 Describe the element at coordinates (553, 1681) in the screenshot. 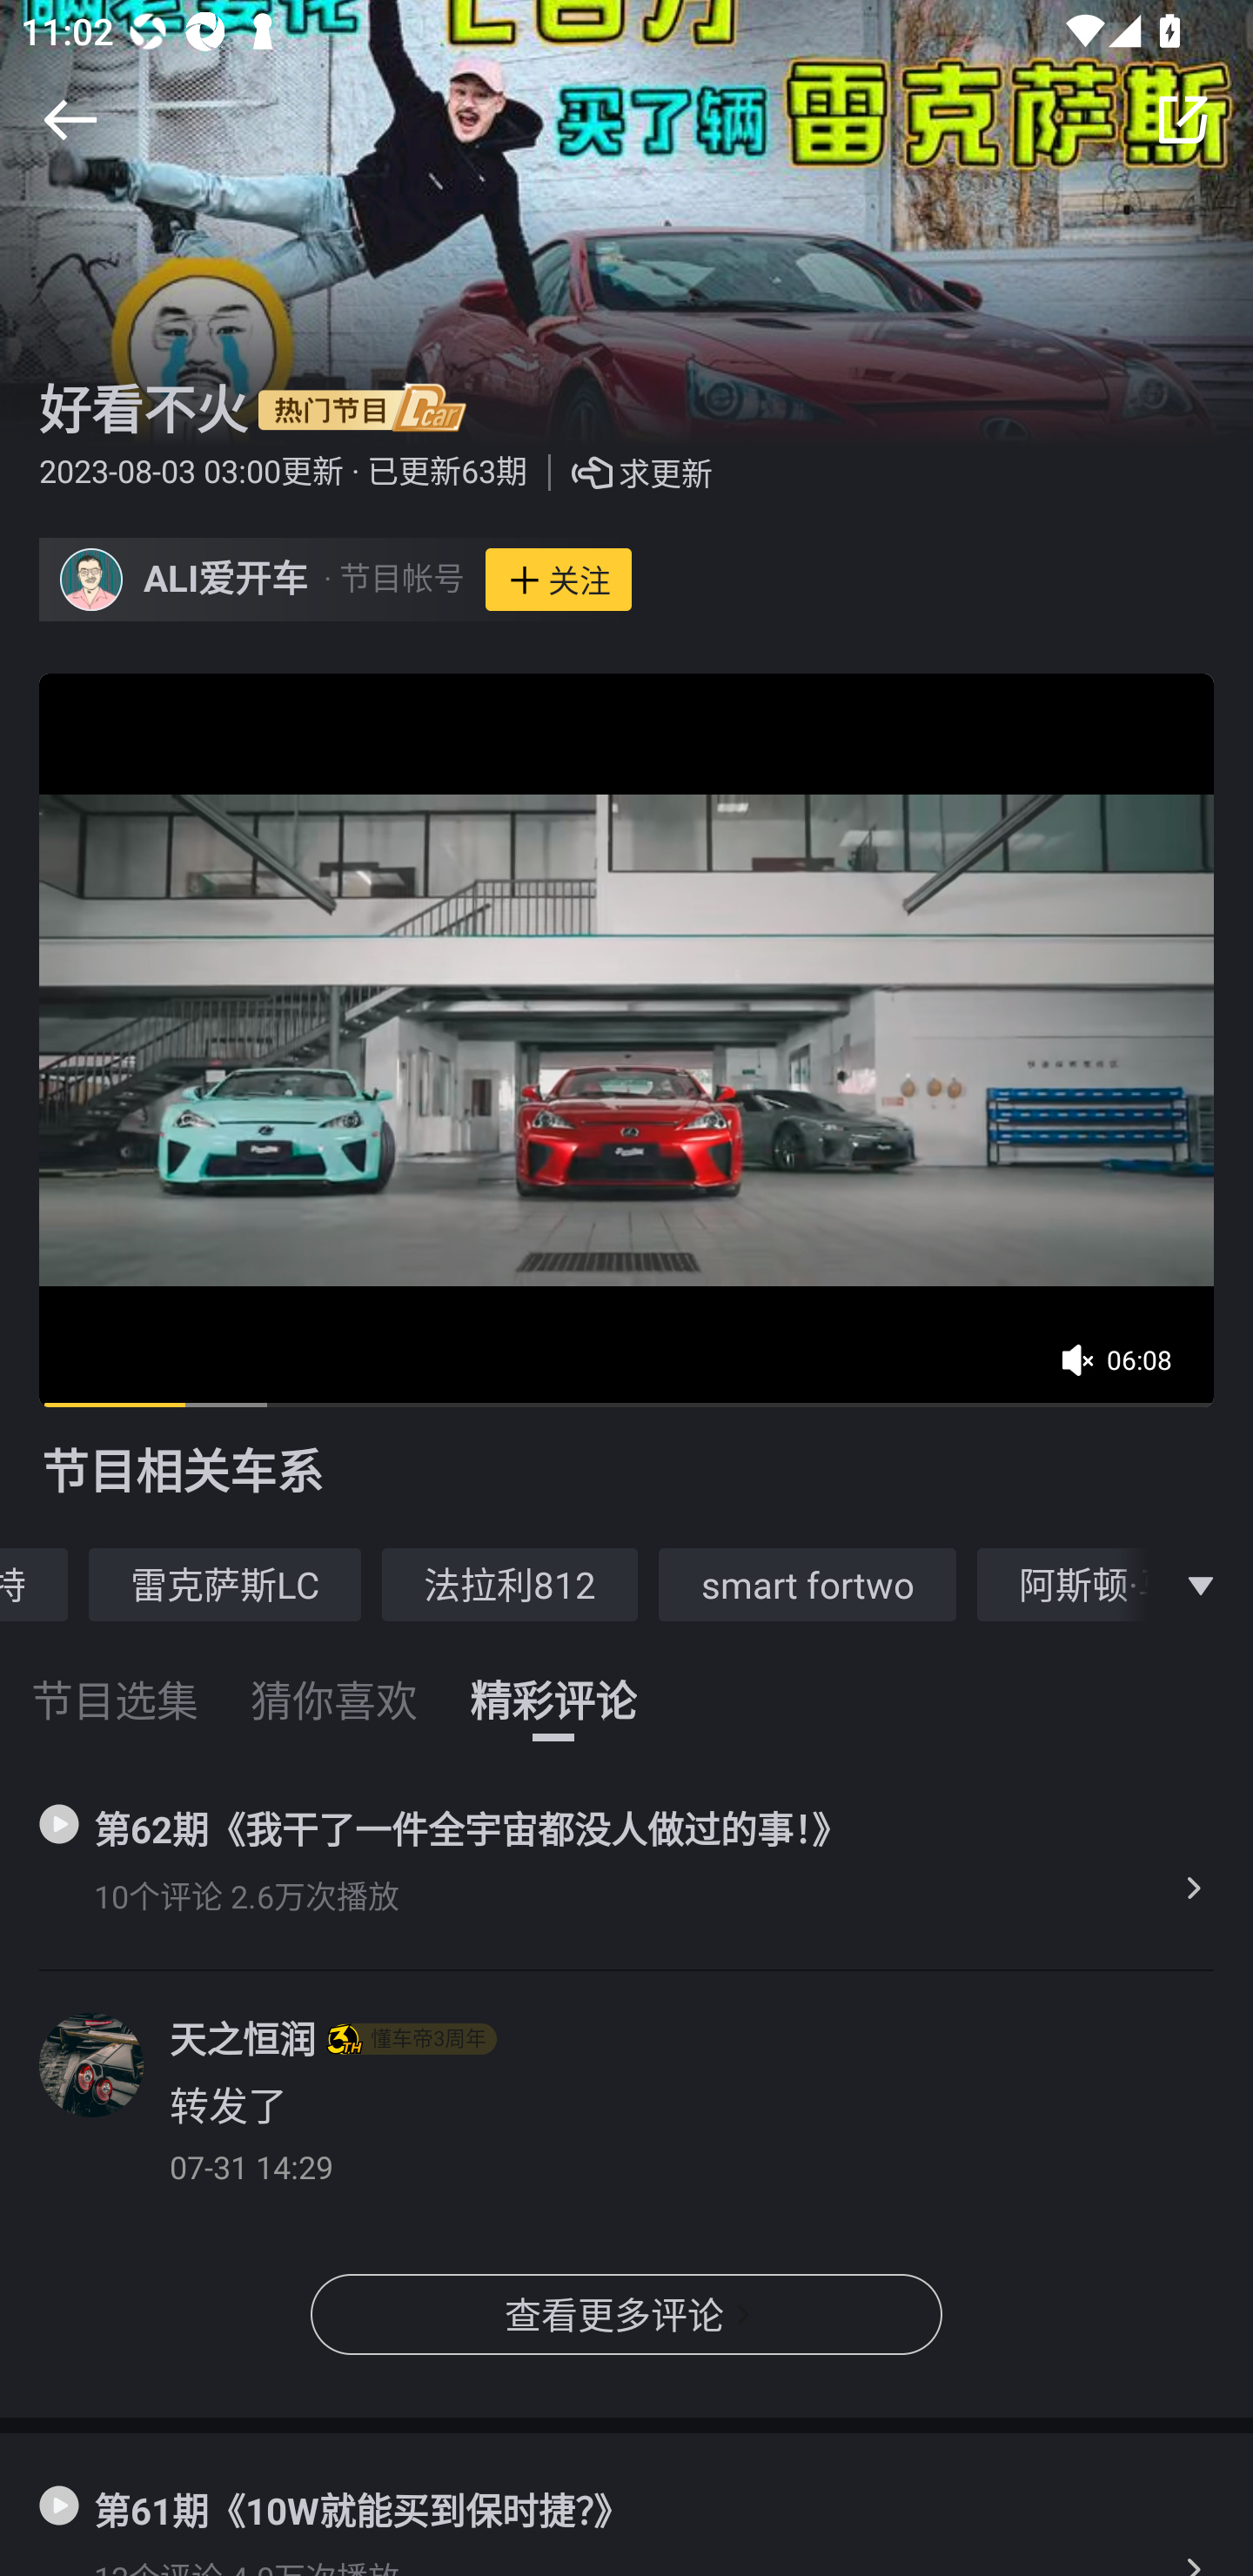

I see `精彩评论` at that location.